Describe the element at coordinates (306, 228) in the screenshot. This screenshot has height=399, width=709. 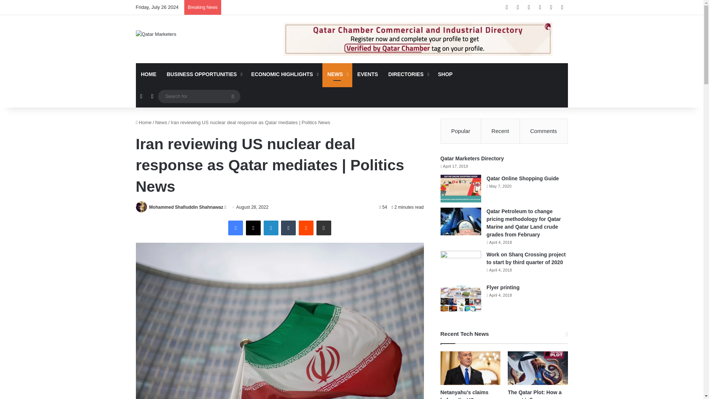
I see `Reddit` at that location.